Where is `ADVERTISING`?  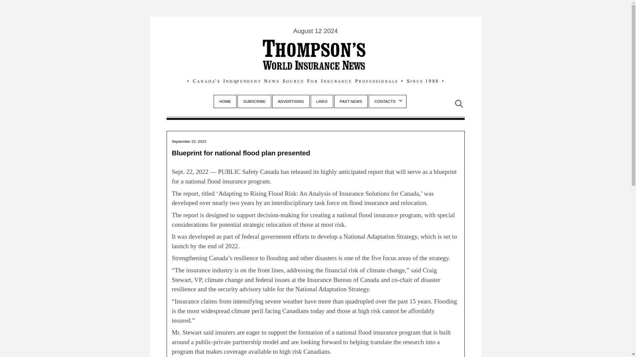
ADVERTISING is located at coordinates (291, 101).